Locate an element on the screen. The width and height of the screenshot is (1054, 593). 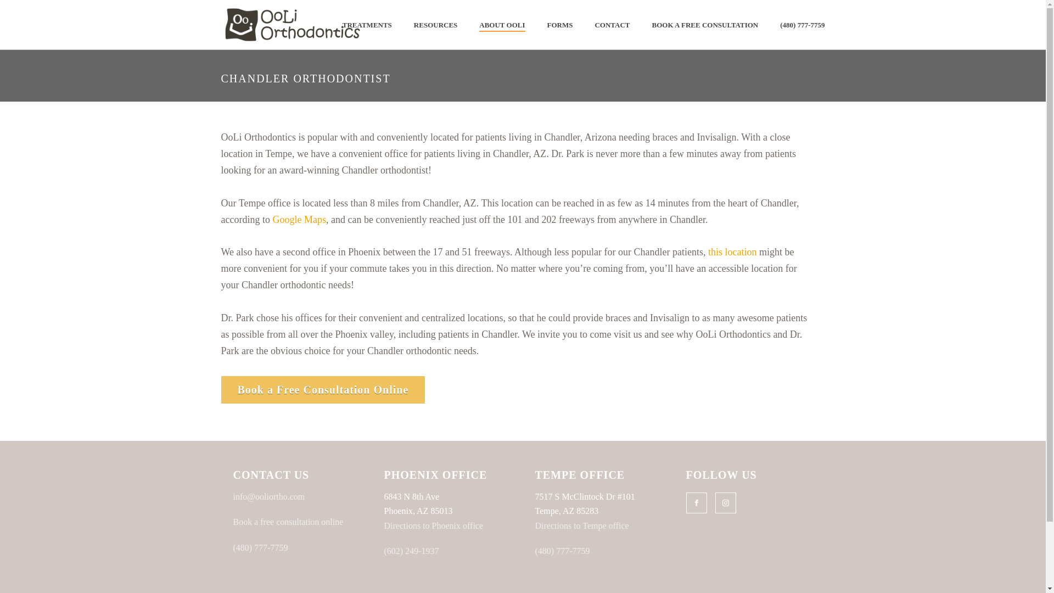
FORMS is located at coordinates (560, 25).